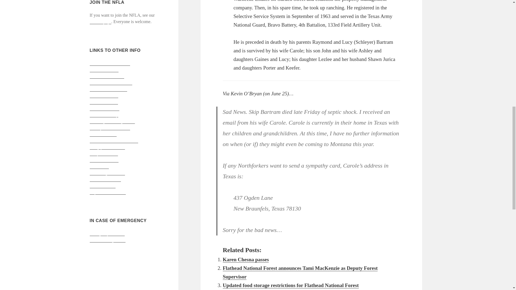  What do you see at coordinates (246, 259) in the screenshot?
I see `Karen Chesna passes` at bounding box center [246, 259].